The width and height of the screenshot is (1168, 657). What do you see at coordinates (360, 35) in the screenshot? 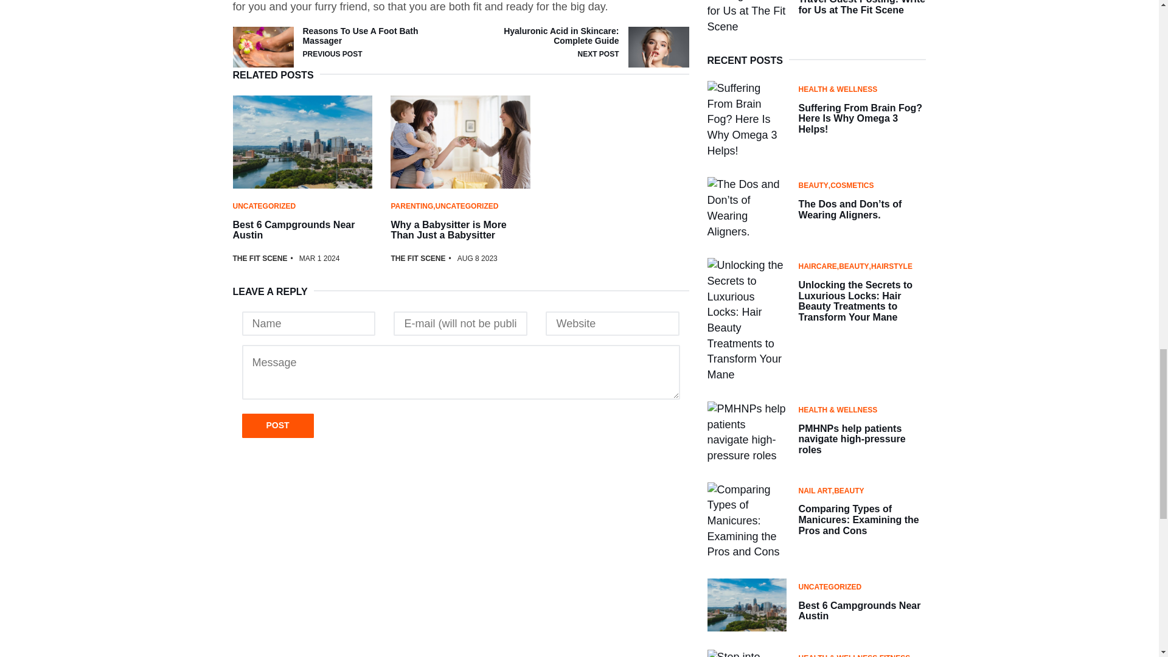
I see `Reasons To Use A Foot Bath Massager ` at bounding box center [360, 35].